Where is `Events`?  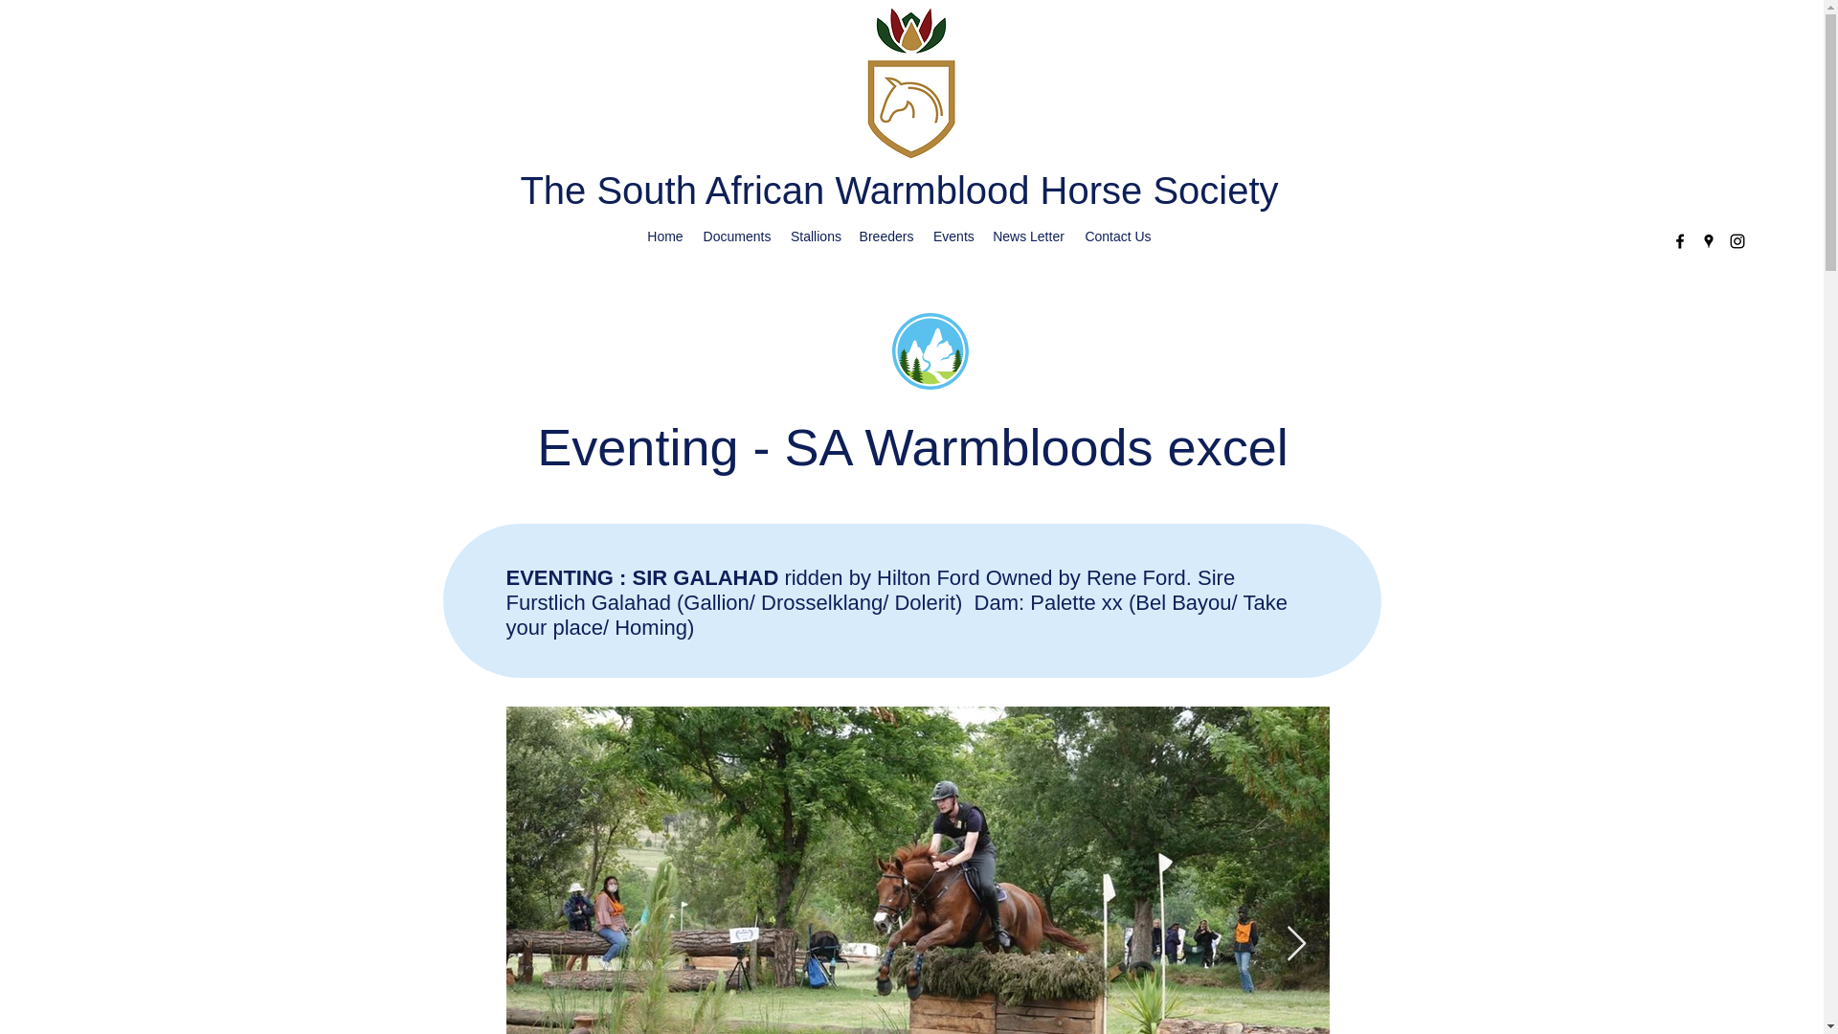
Events is located at coordinates (953, 236).